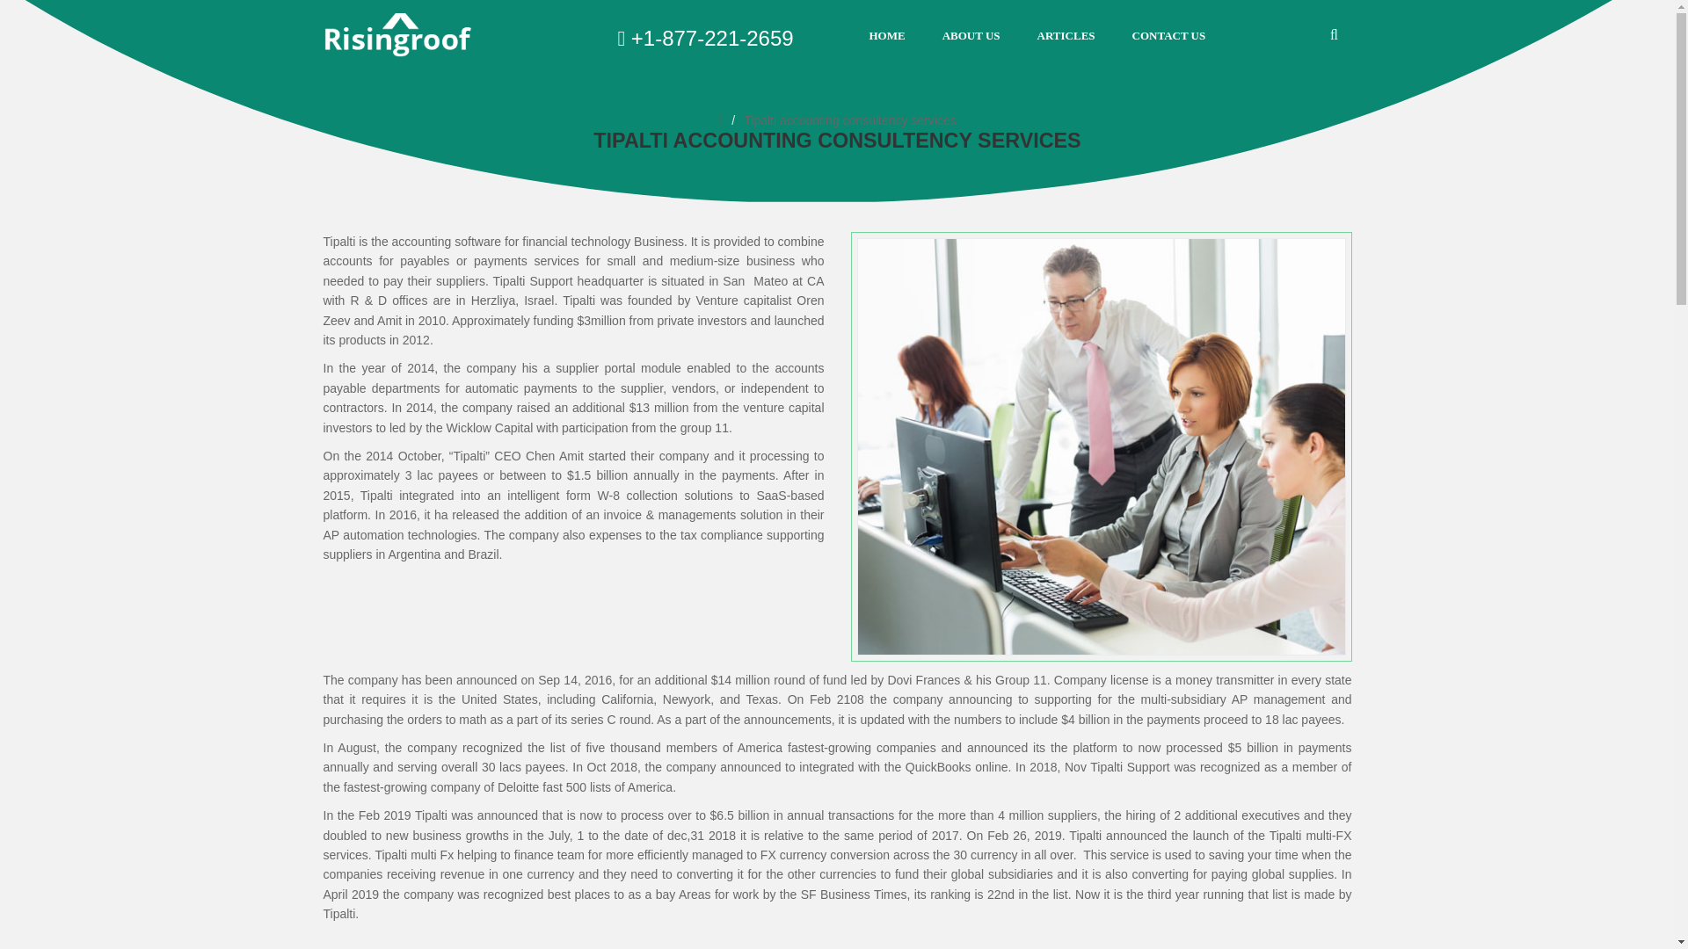  What do you see at coordinates (1066, 35) in the screenshot?
I see `ARTICLES` at bounding box center [1066, 35].